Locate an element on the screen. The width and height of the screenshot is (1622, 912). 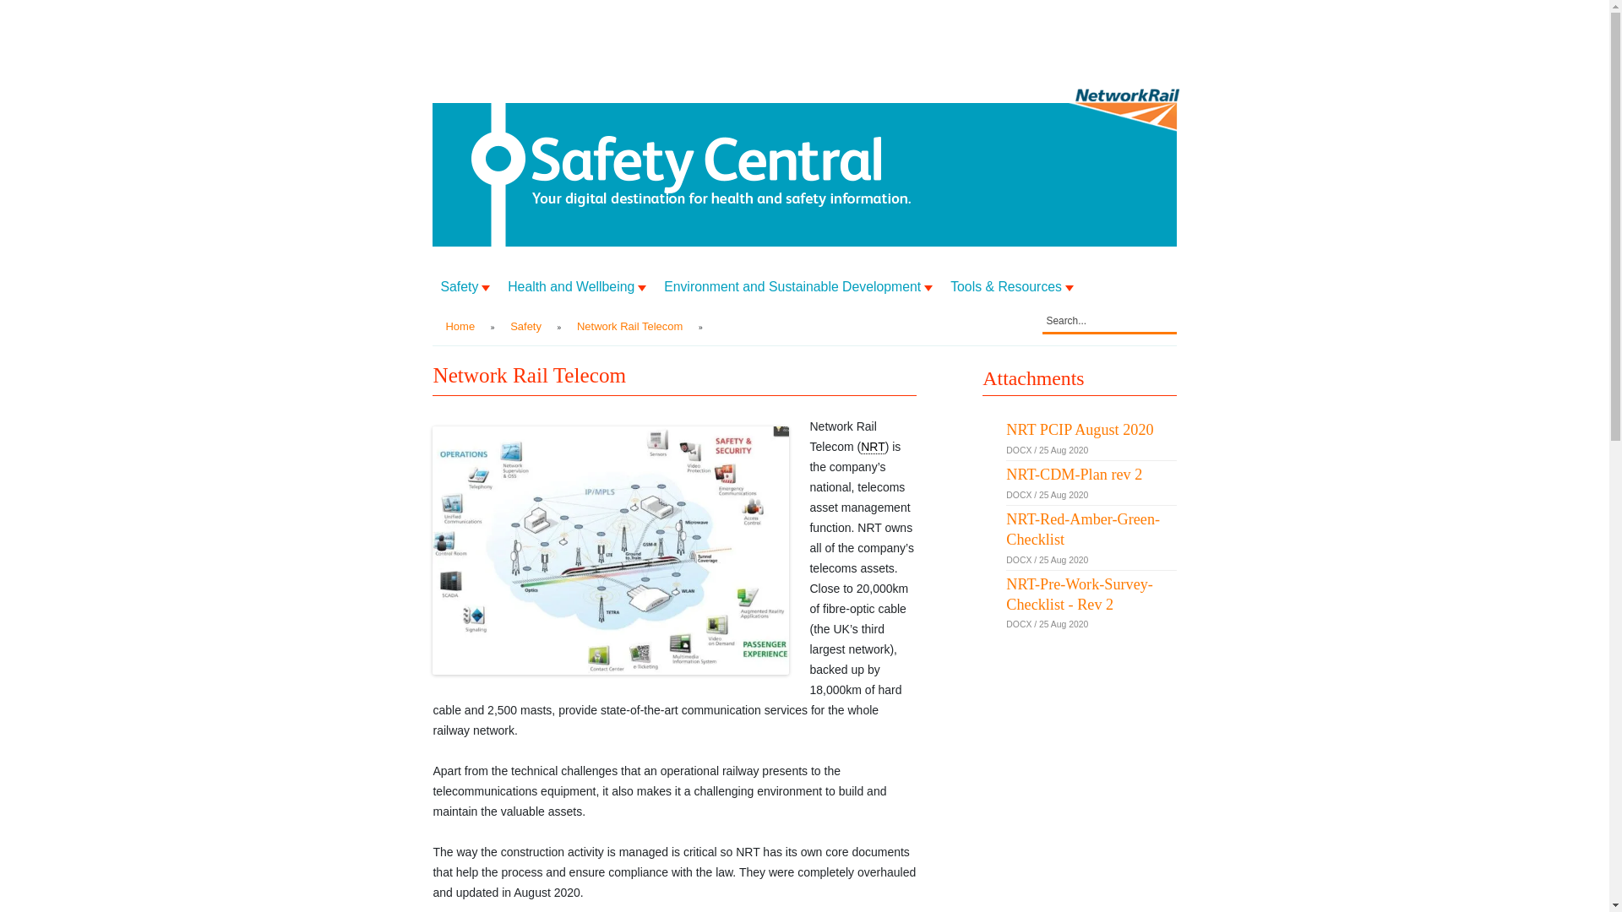
Network Rail Telecom is located at coordinates (629, 326).